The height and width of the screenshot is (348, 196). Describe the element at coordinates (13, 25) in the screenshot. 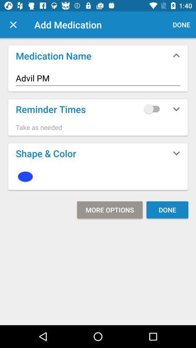

I see `close the tab` at that location.